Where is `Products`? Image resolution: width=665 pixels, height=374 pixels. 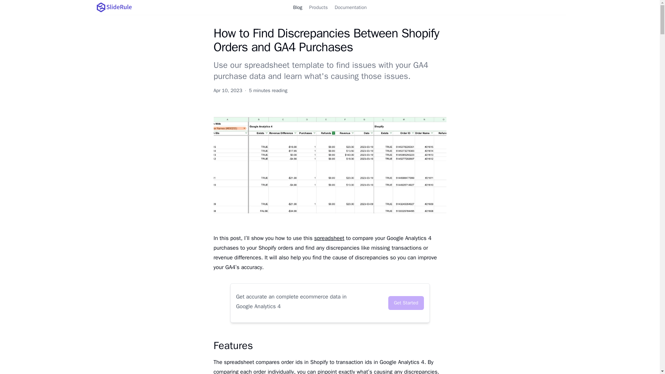
Products is located at coordinates (319, 7).